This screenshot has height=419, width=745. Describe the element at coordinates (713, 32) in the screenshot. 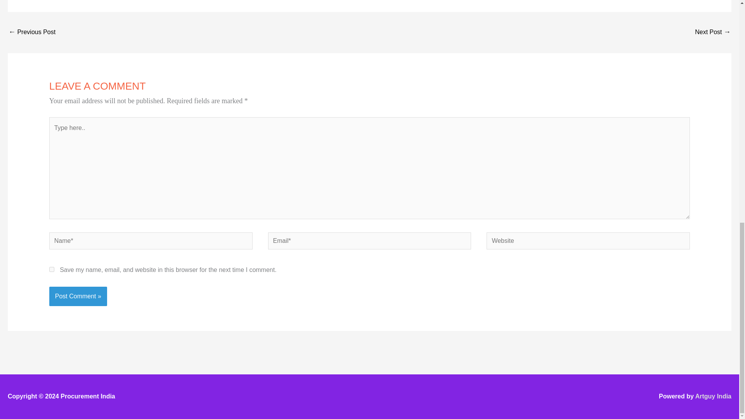

I see `Wagering Routine Joined Articles` at that location.